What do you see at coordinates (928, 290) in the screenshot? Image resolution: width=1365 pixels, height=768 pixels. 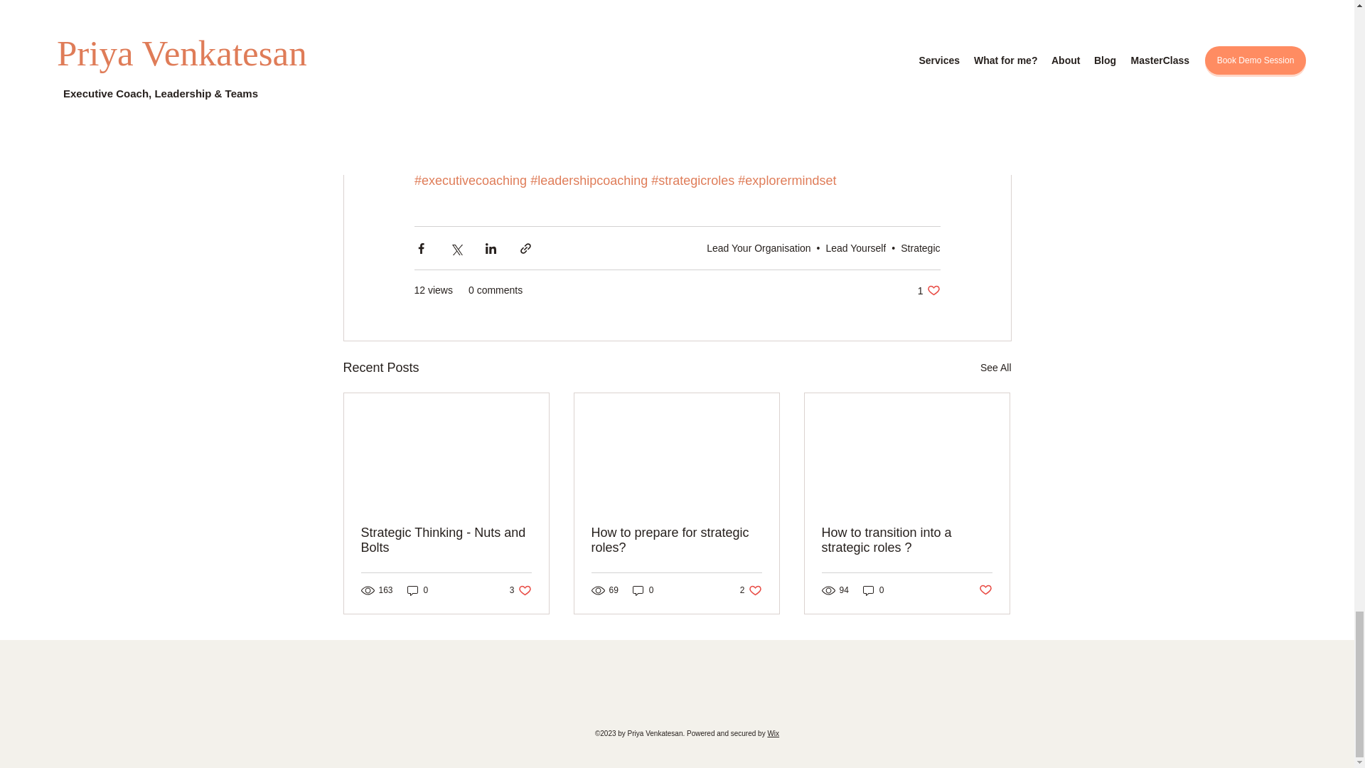 I see `How to prepare for strategic roles?` at bounding box center [928, 290].